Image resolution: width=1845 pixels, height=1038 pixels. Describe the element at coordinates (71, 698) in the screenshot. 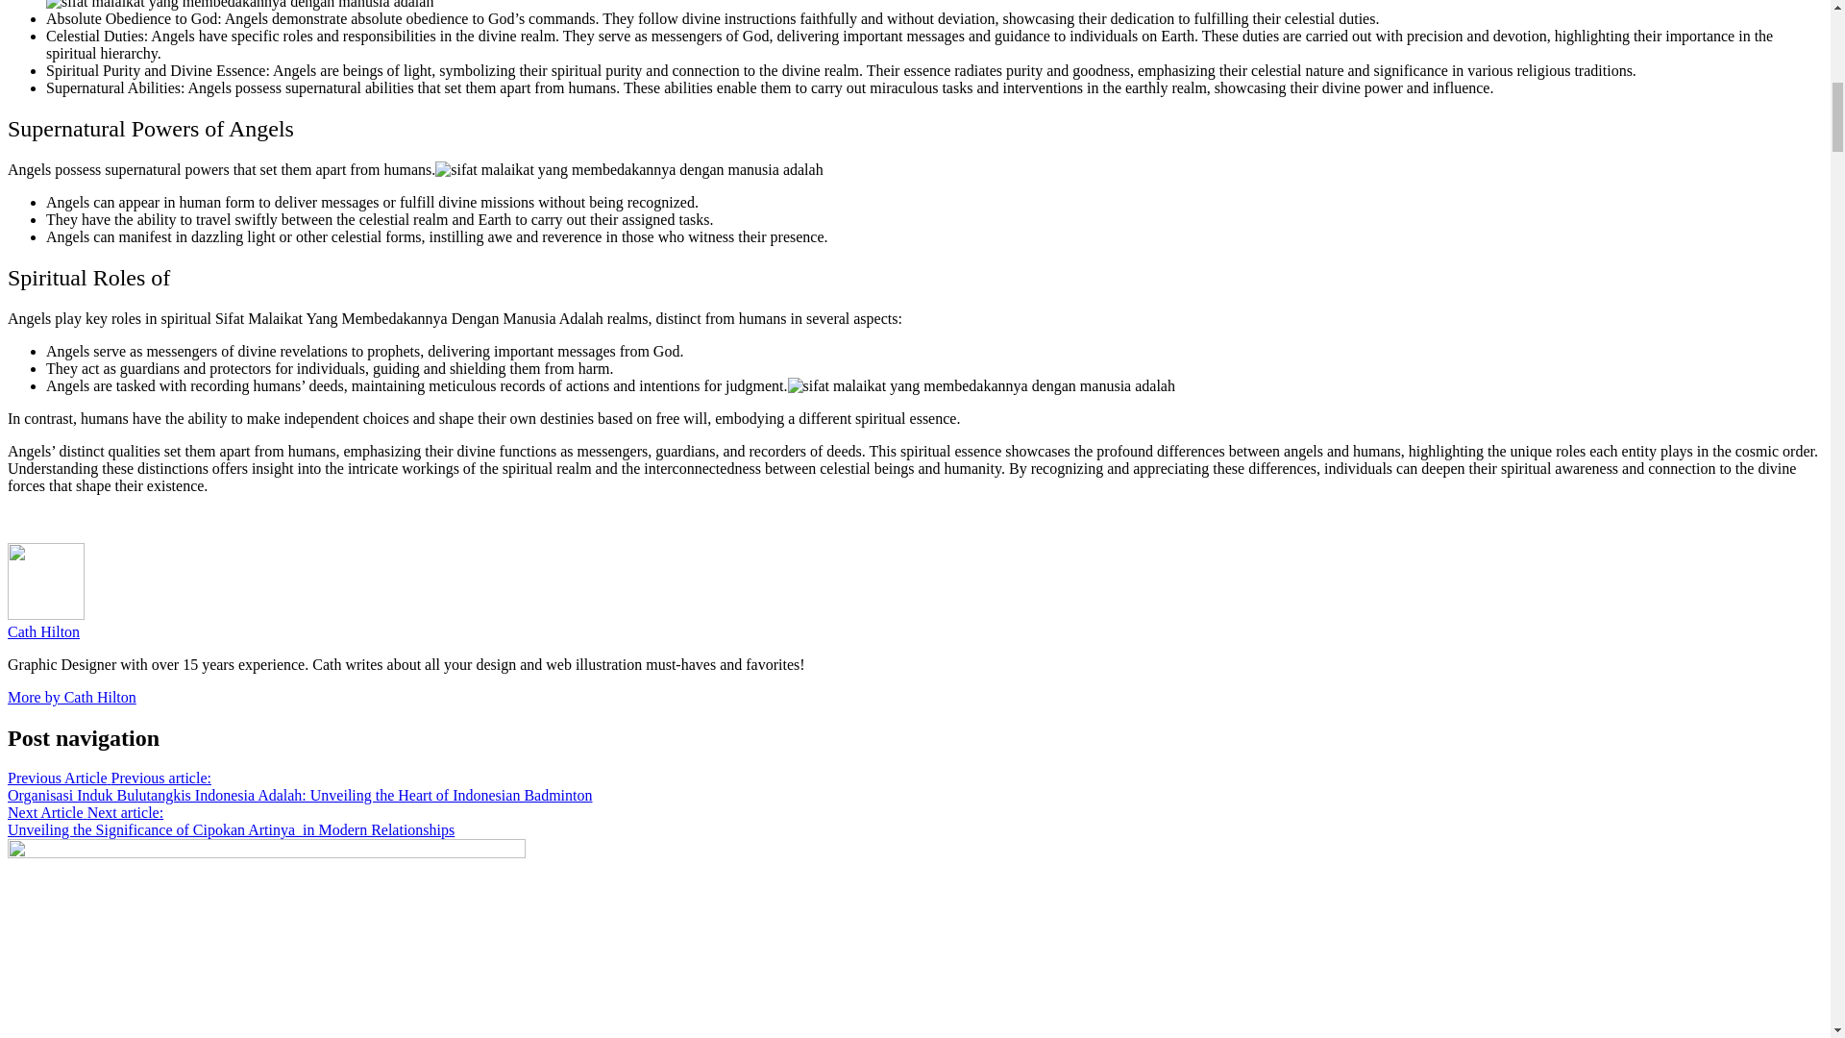

I see `More by Cath Hilton` at that location.